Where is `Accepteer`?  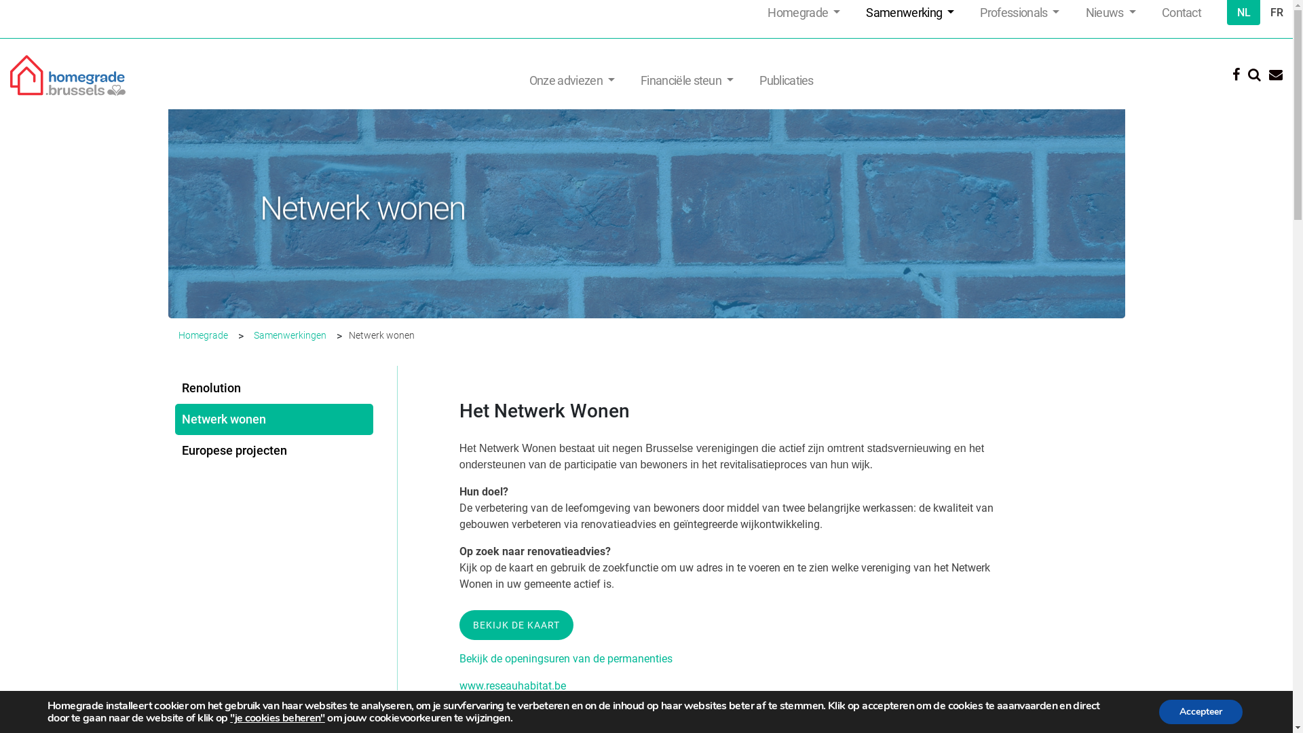
Accepteer is located at coordinates (1201, 712).